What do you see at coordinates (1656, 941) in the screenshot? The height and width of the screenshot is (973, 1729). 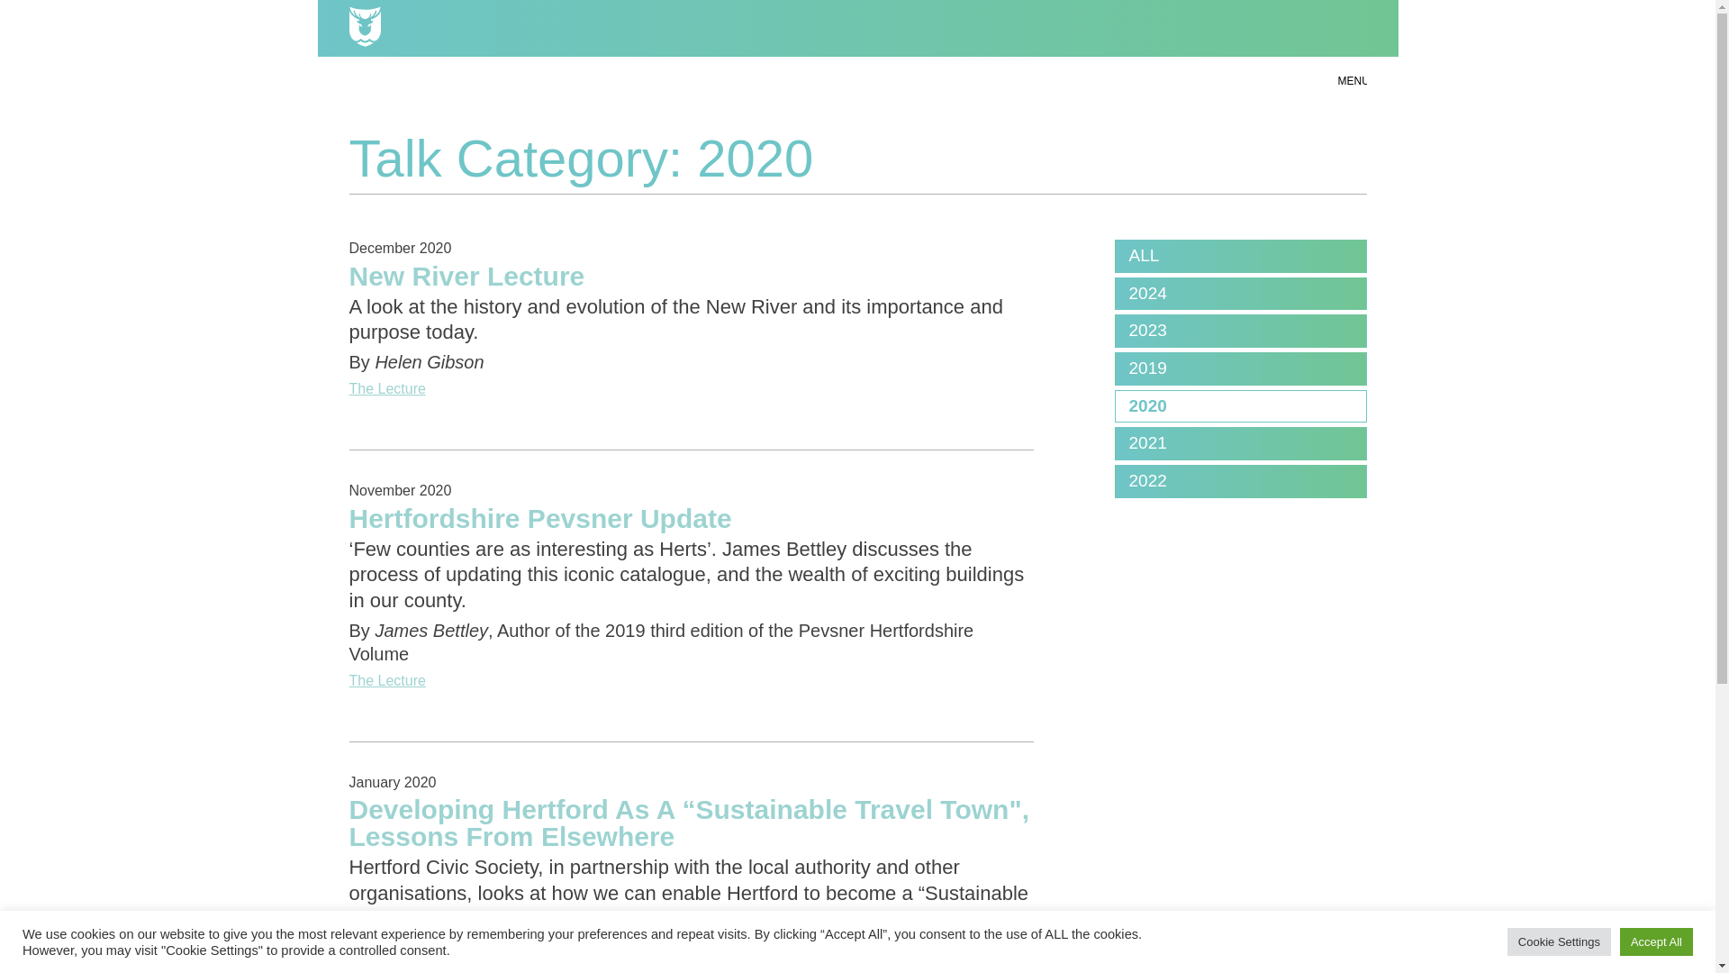 I see `Accept All` at bounding box center [1656, 941].